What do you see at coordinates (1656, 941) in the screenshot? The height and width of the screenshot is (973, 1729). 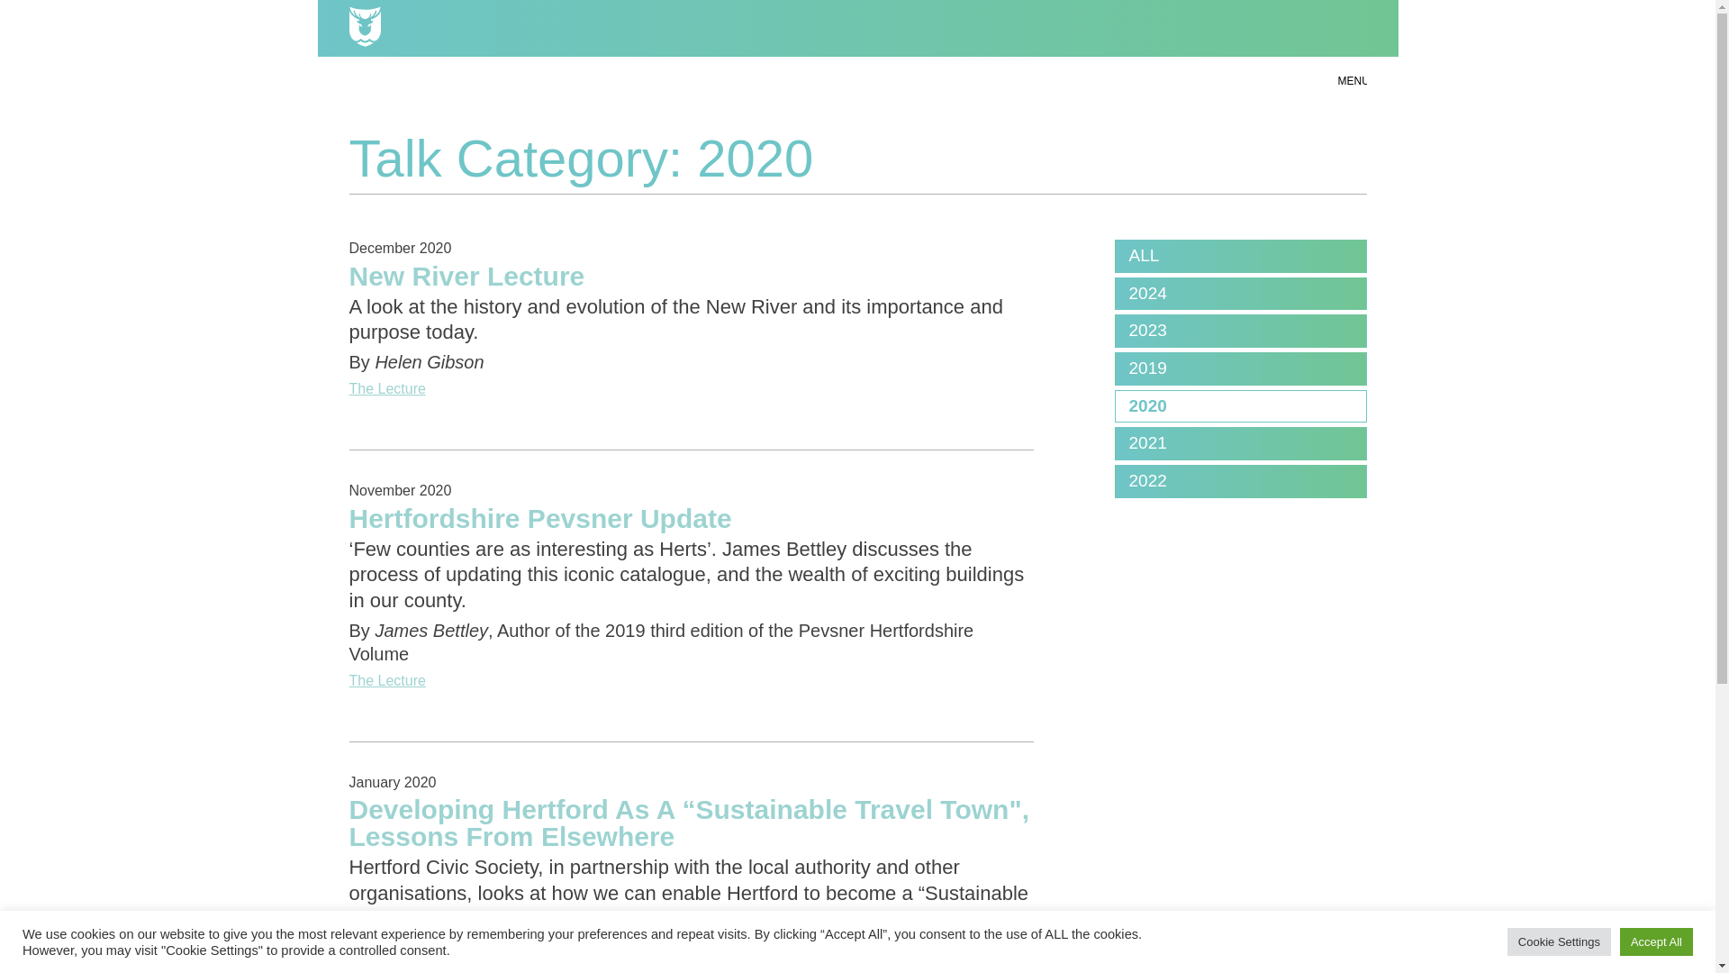 I see `Accept All` at bounding box center [1656, 941].